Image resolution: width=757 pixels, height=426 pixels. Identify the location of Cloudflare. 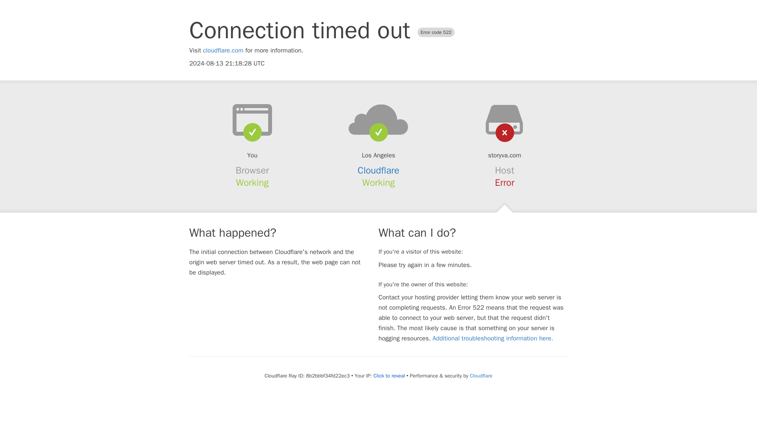
(378, 170).